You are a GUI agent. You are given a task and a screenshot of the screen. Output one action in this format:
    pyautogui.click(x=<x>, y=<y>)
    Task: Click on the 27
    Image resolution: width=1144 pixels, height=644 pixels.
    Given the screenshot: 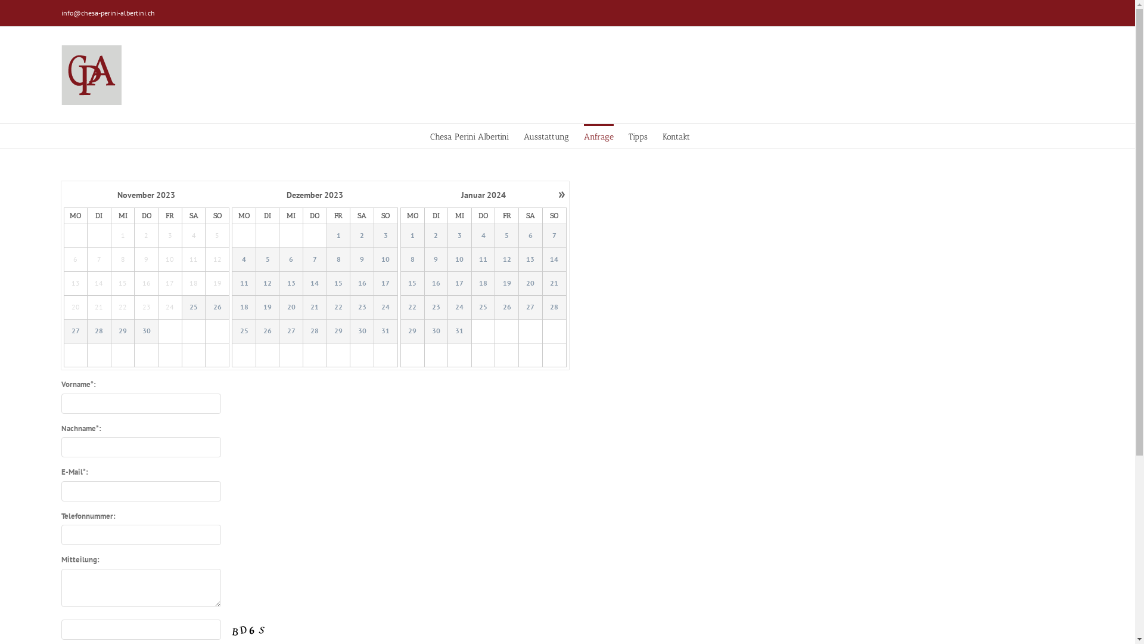 What is the action you would take?
    pyautogui.click(x=531, y=308)
    